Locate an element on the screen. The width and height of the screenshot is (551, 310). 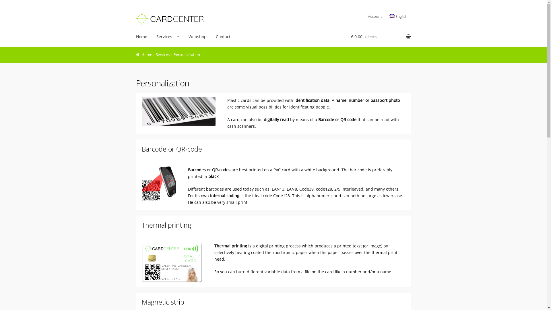
Webshop is located at coordinates (197, 37).